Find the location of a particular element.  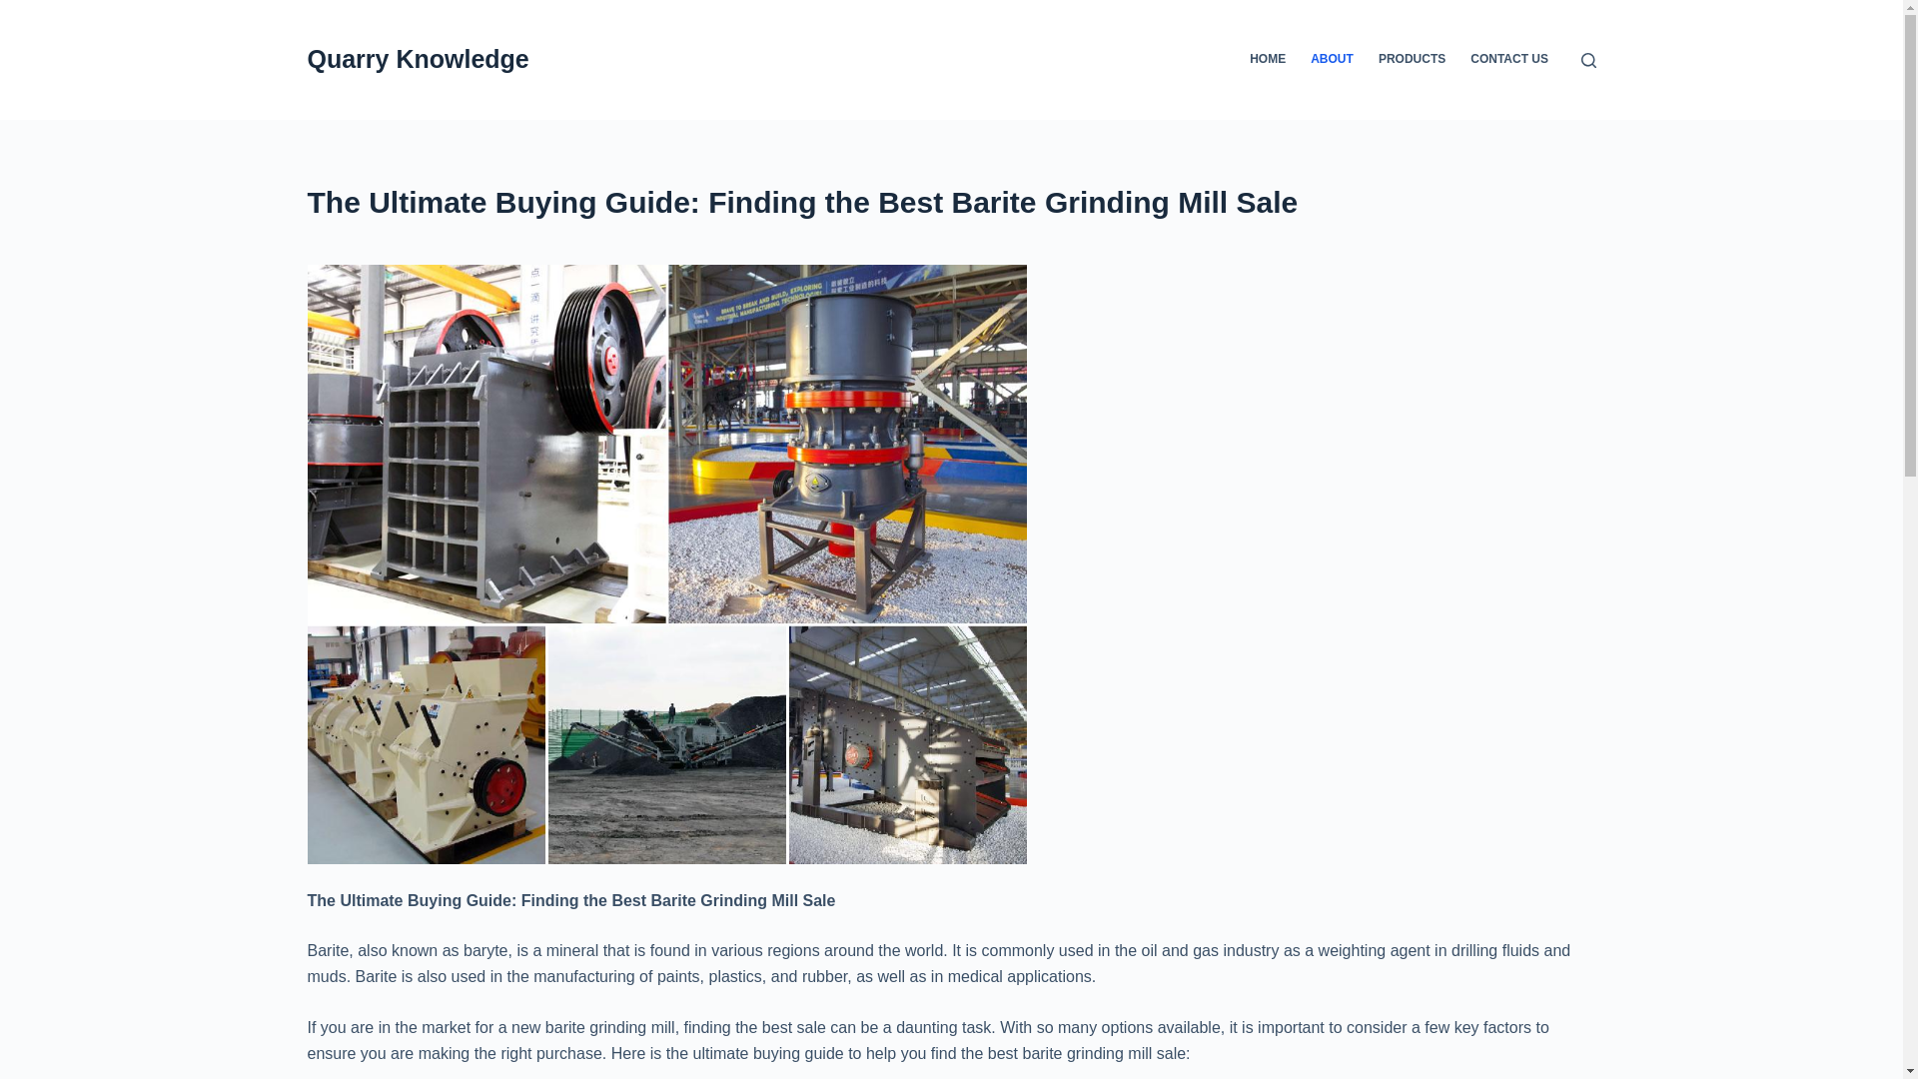

Skip to content is located at coordinates (20, 10).